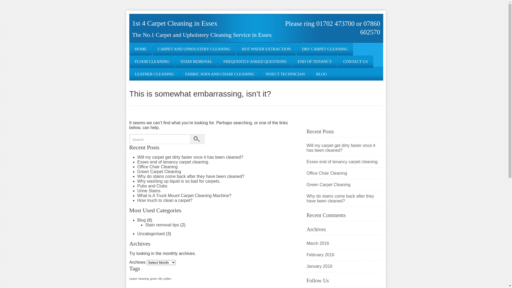 The height and width of the screenshot is (288, 512). Describe the element at coordinates (141, 220) in the screenshot. I see `Blog` at that location.